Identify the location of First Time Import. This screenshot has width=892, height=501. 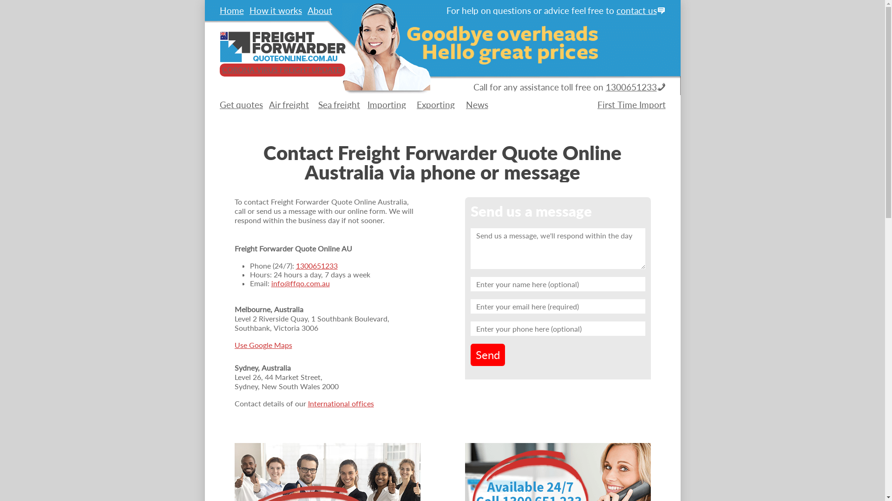
(632, 105).